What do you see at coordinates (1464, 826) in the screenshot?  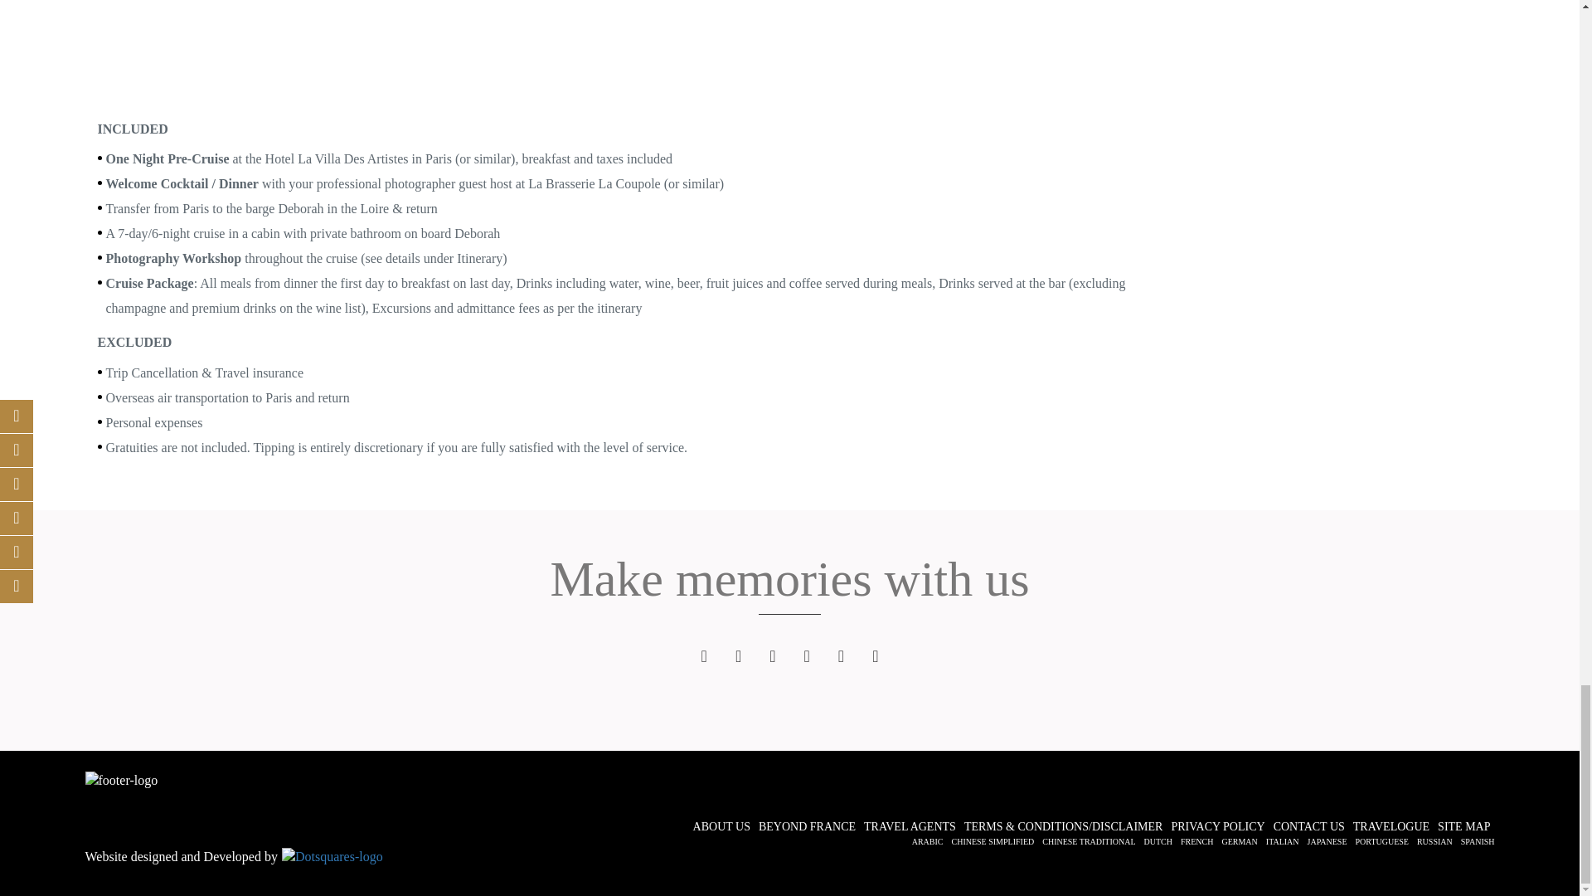 I see `Site Map` at bounding box center [1464, 826].